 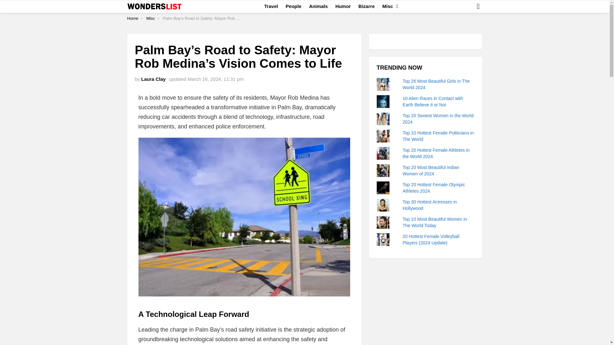 I want to click on Humor, so click(x=343, y=6).